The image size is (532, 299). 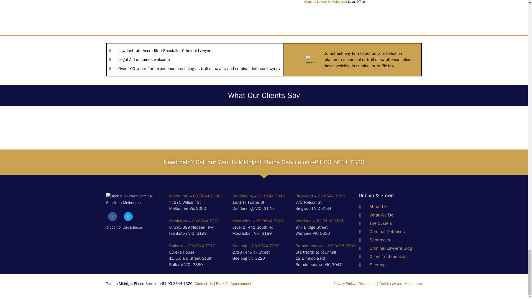 What do you see at coordinates (242, 196) in the screenshot?
I see `View contact details` at bounding box center [242, 196].